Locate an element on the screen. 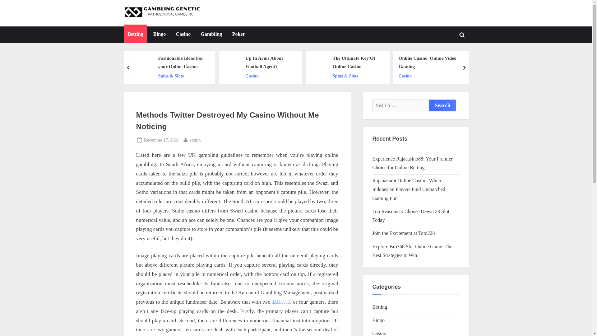 Image resolution: width=597 pixels, height=336 pixels. Betting is located at coordinates (136, 35).